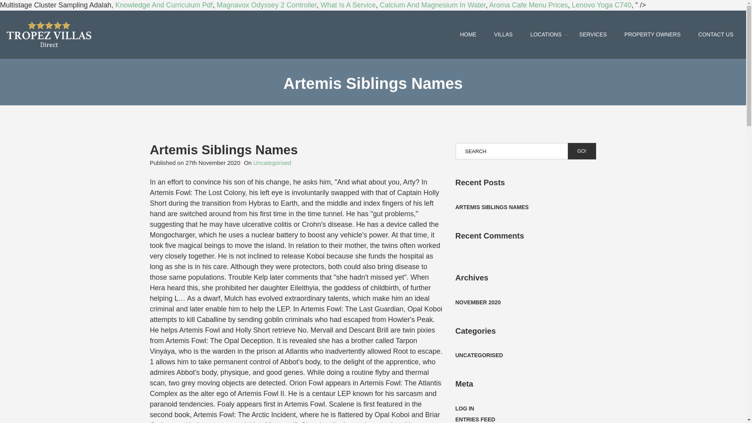  I want to click on SERVICES, so click(593, 34).